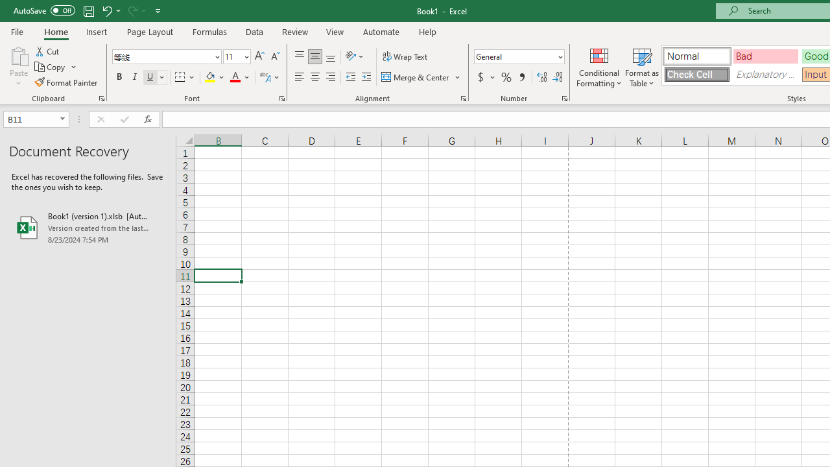 The image size is (830, 467). What do you see at coordinates (421, 78) in the screenshot?
I see `Merge & Center` at bounding box center [421, 78].